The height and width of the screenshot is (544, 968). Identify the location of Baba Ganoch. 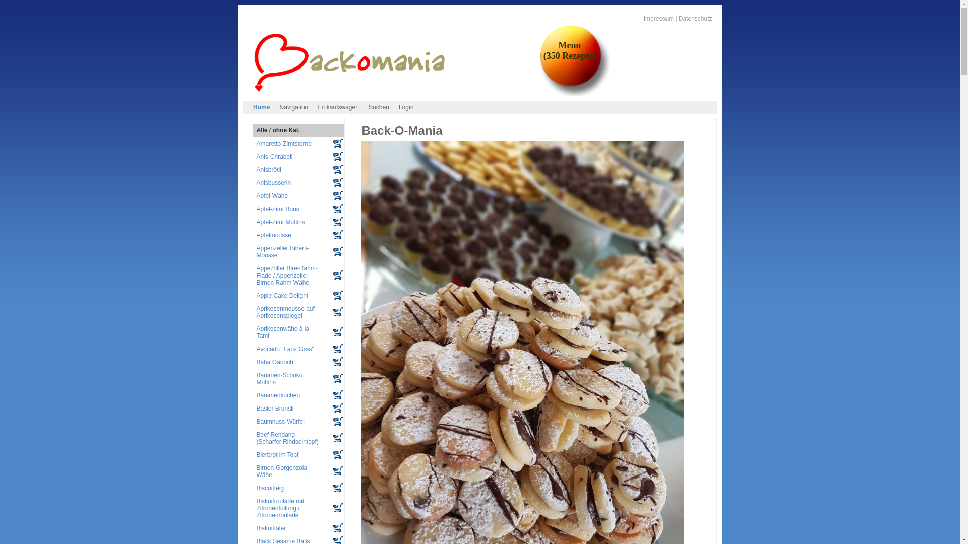
(274, 362).